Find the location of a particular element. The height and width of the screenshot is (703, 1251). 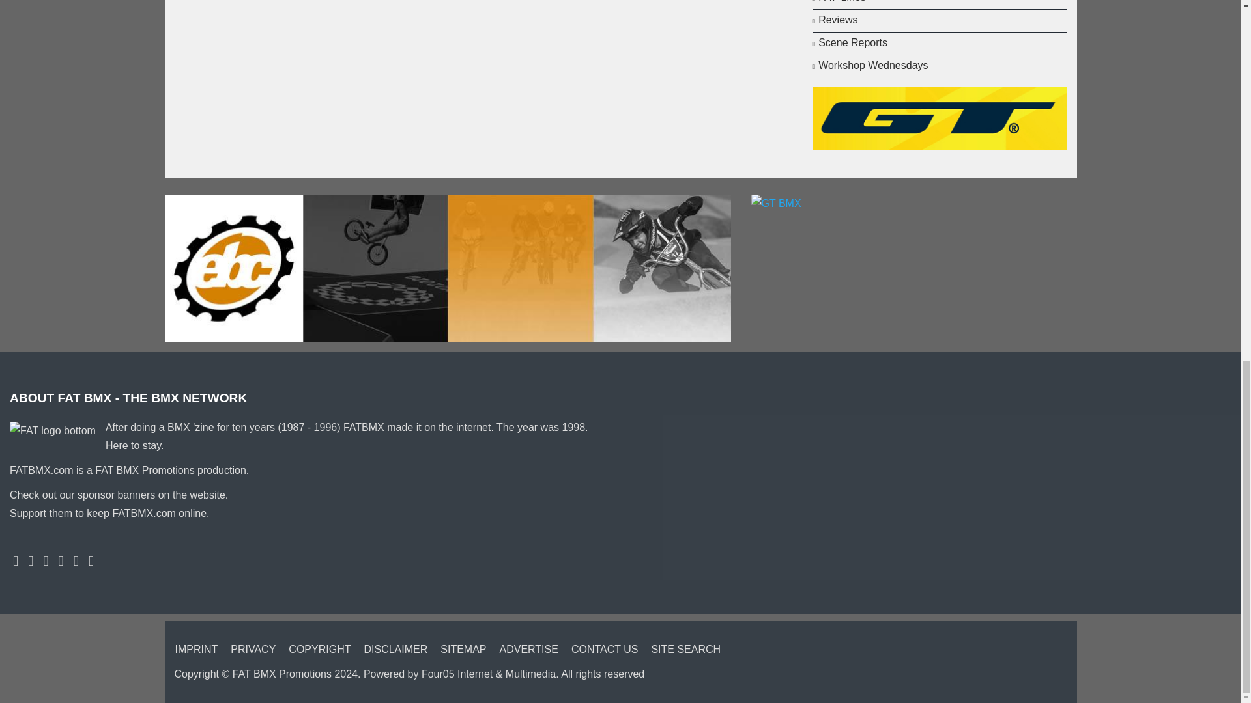

GT BMX is located at coordinates (940, 118).